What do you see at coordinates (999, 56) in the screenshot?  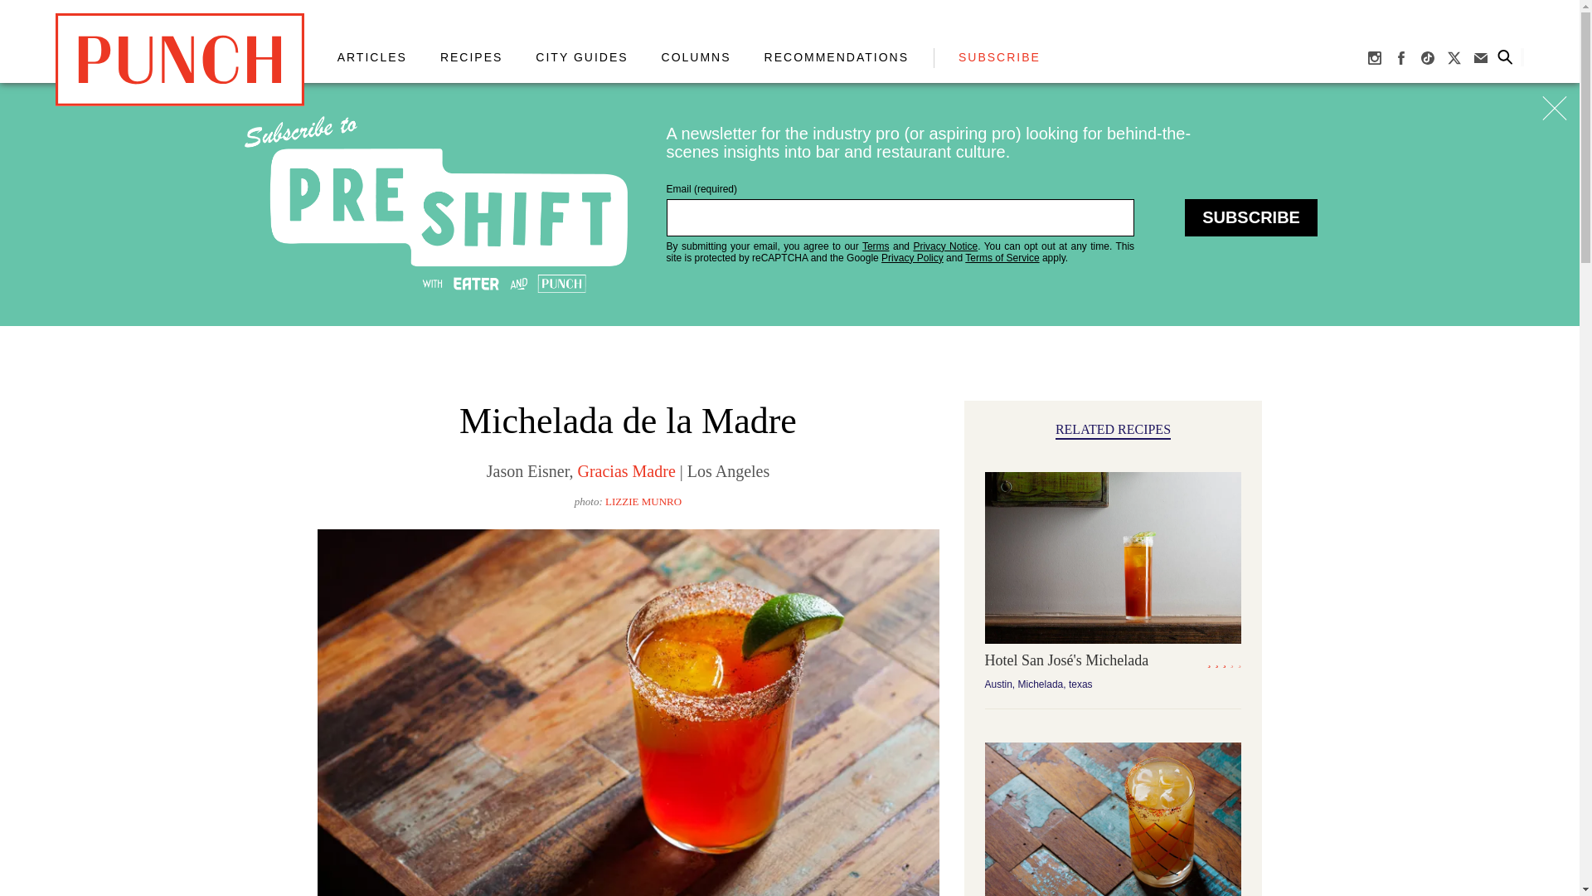 I see `SUBSCRIBE` at bounding box center [999, 56].